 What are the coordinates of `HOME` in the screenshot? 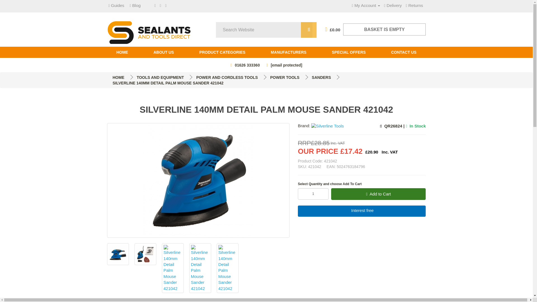 It's located at (122, 52).